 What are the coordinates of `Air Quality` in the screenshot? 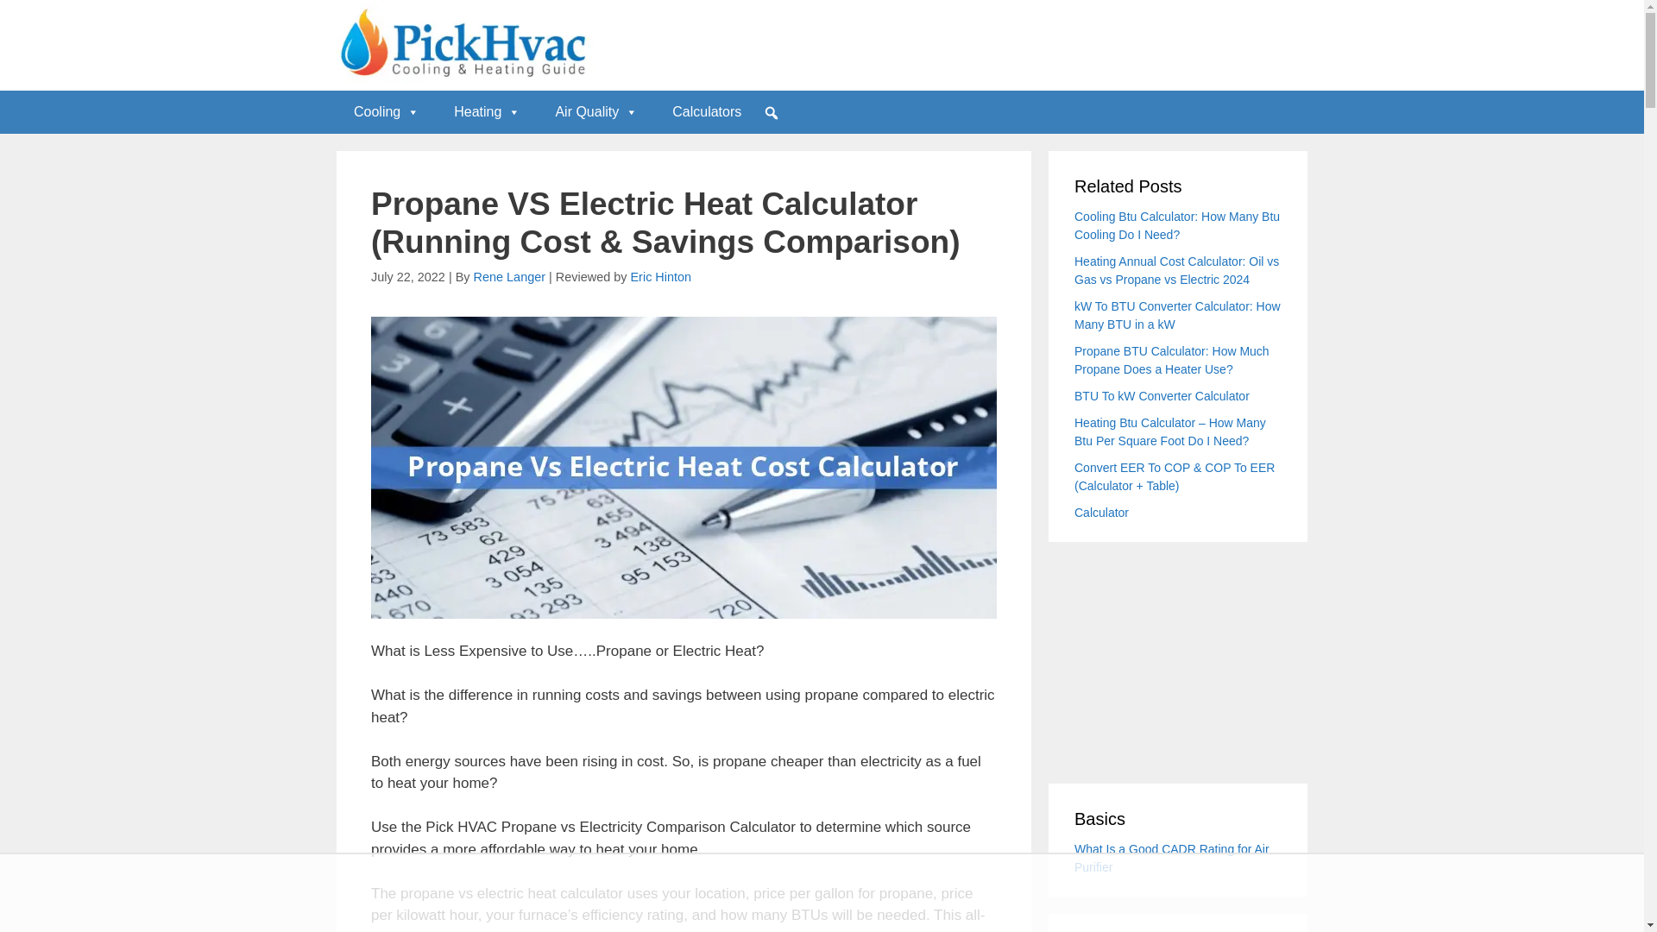 It's located at (595, 112).